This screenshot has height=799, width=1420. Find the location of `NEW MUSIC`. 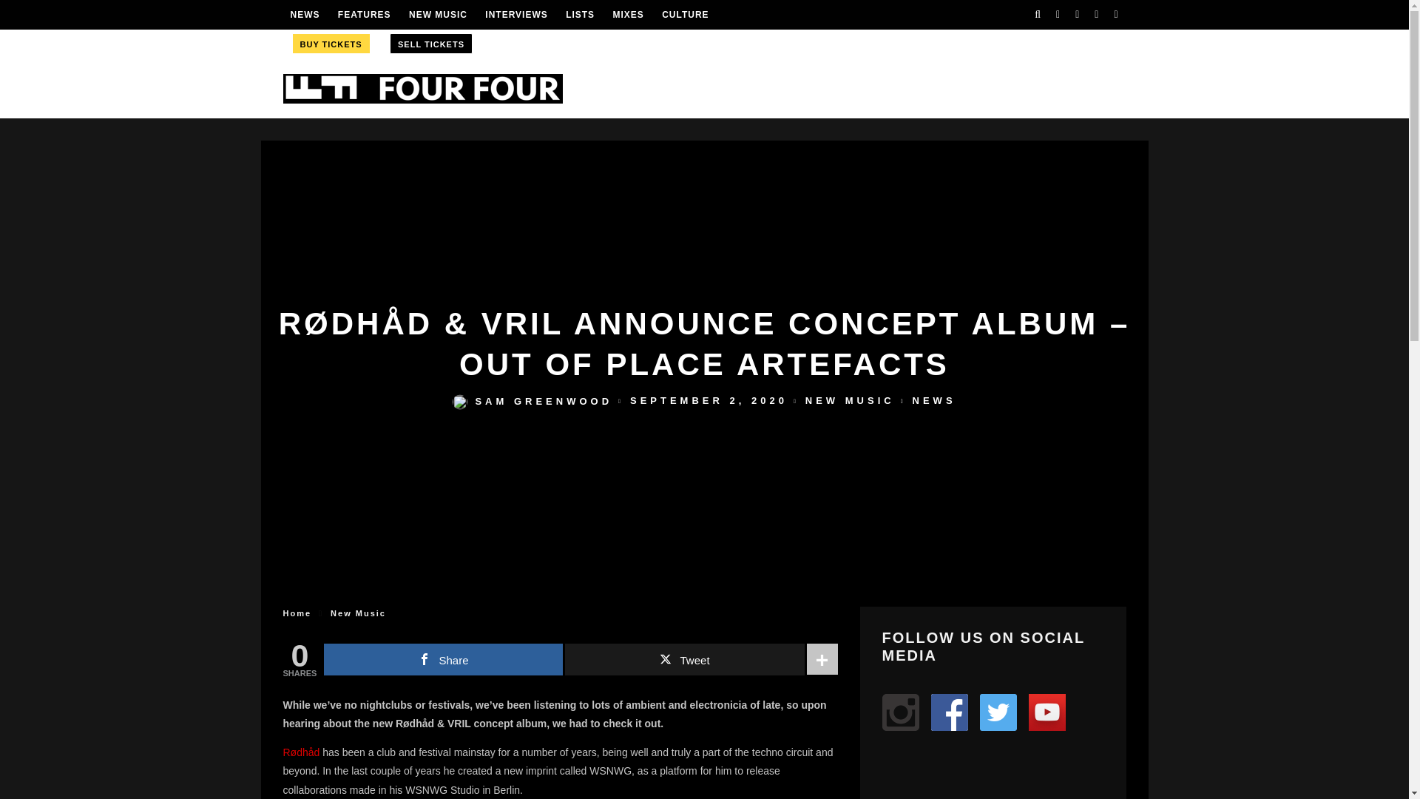

NEW MUSIC is located at coordinates (438, 15).